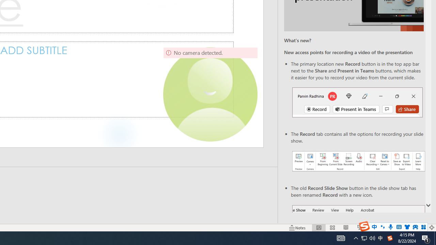 Image resolution: width=436 pixels, height=245 pixels. What do you see at coordinates (357, 102) in the screenshot?
I see `Record button in top bar` at bounding box center [357, 102].